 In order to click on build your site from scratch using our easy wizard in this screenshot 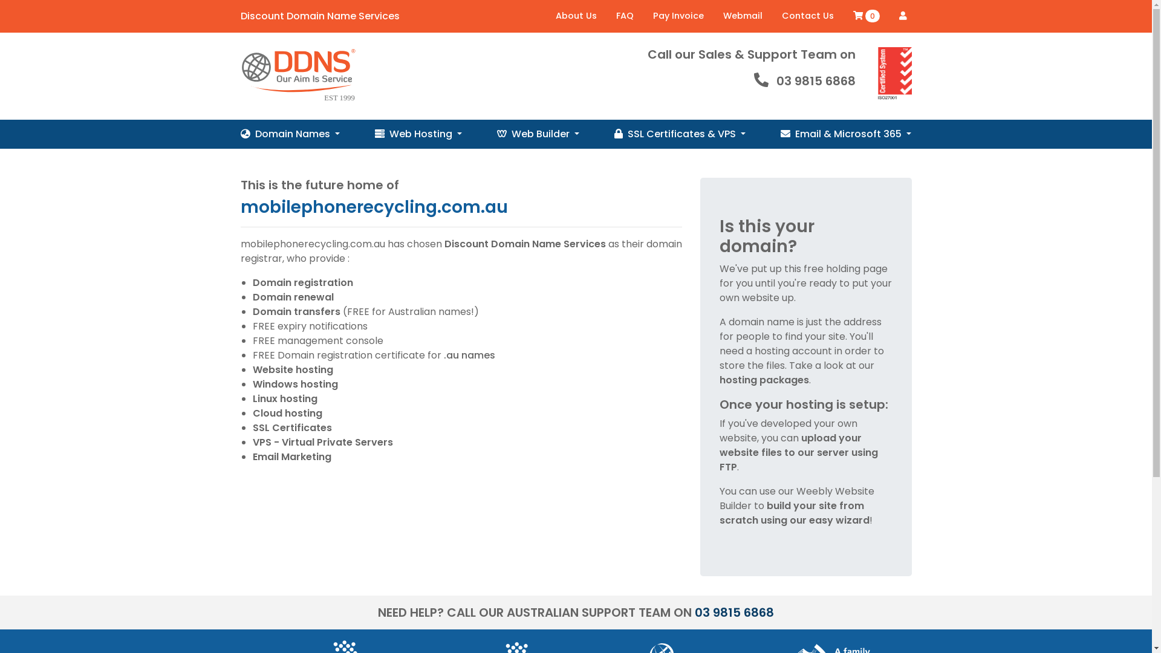, I will do `click(795, 513)`.